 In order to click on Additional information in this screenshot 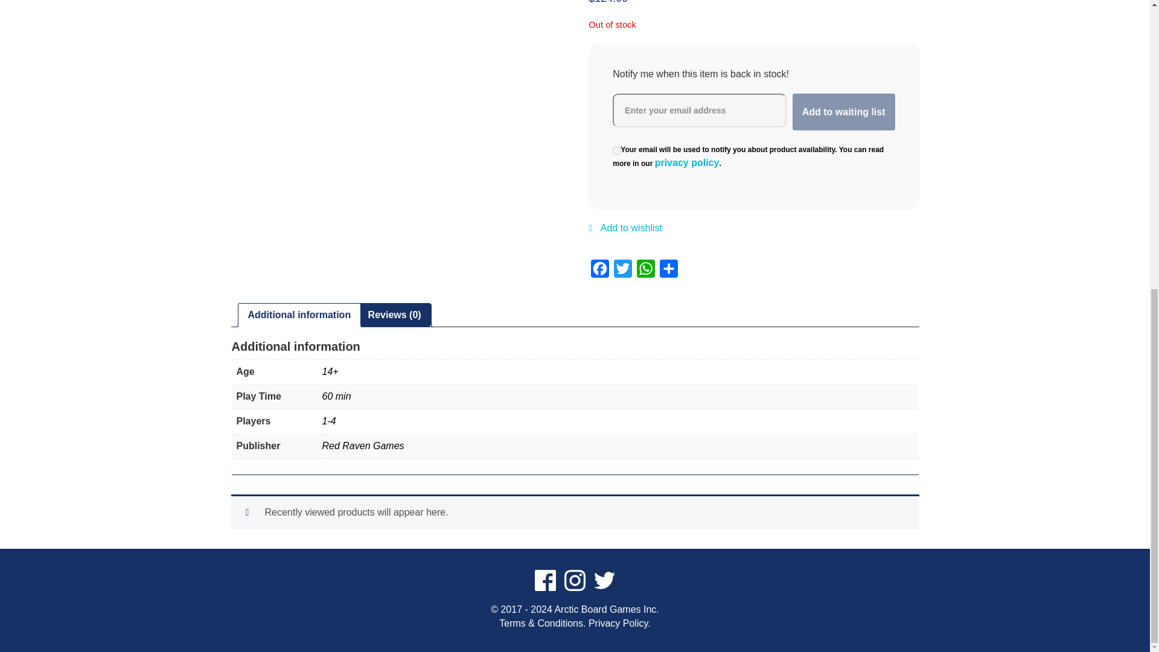, I will do `click(299, 315)`.